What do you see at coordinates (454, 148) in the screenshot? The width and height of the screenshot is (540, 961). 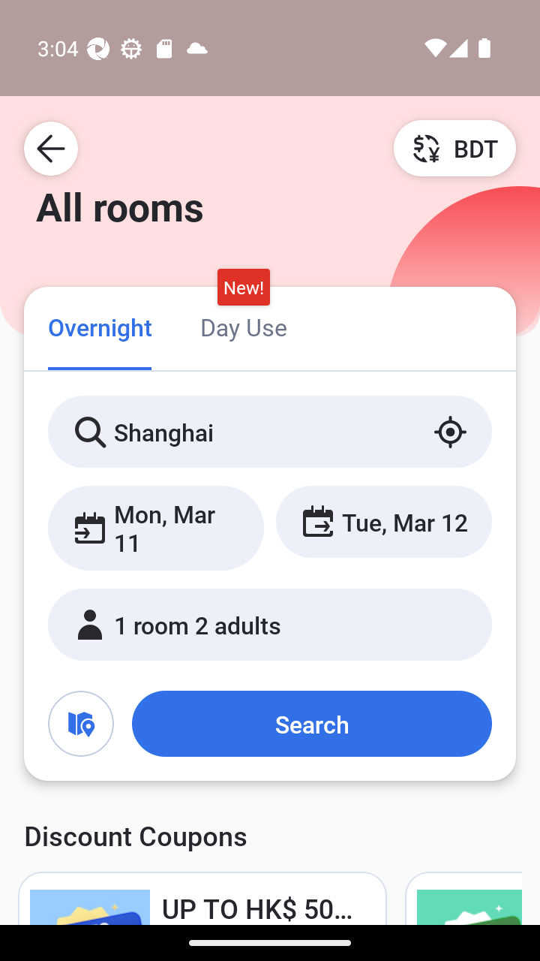 I see `BDT` at bounding box center [454, 148].